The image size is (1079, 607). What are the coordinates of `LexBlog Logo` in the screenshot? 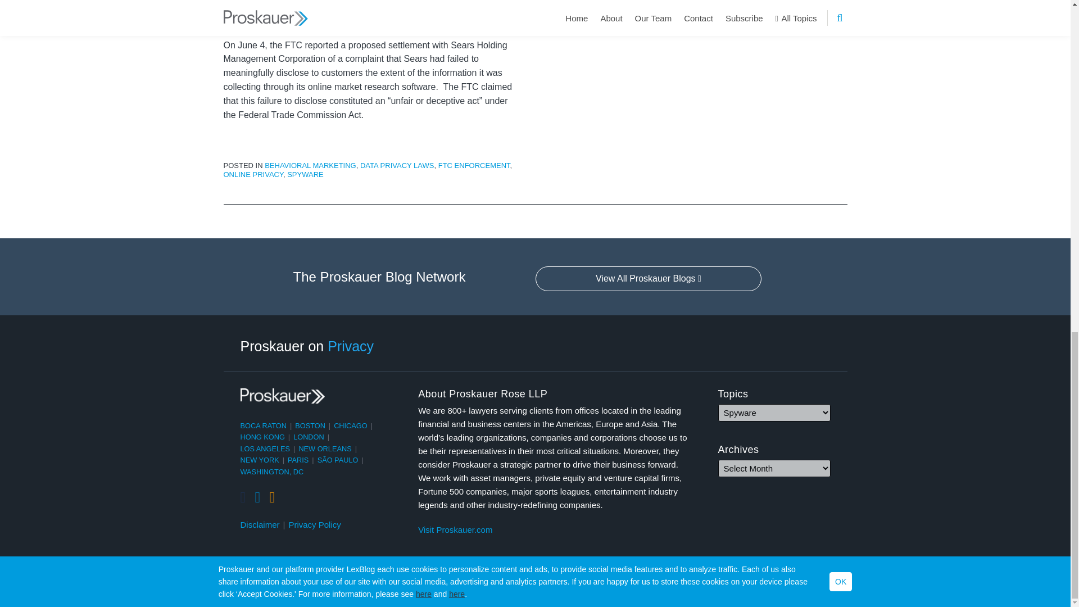 It's located at (838, 588).